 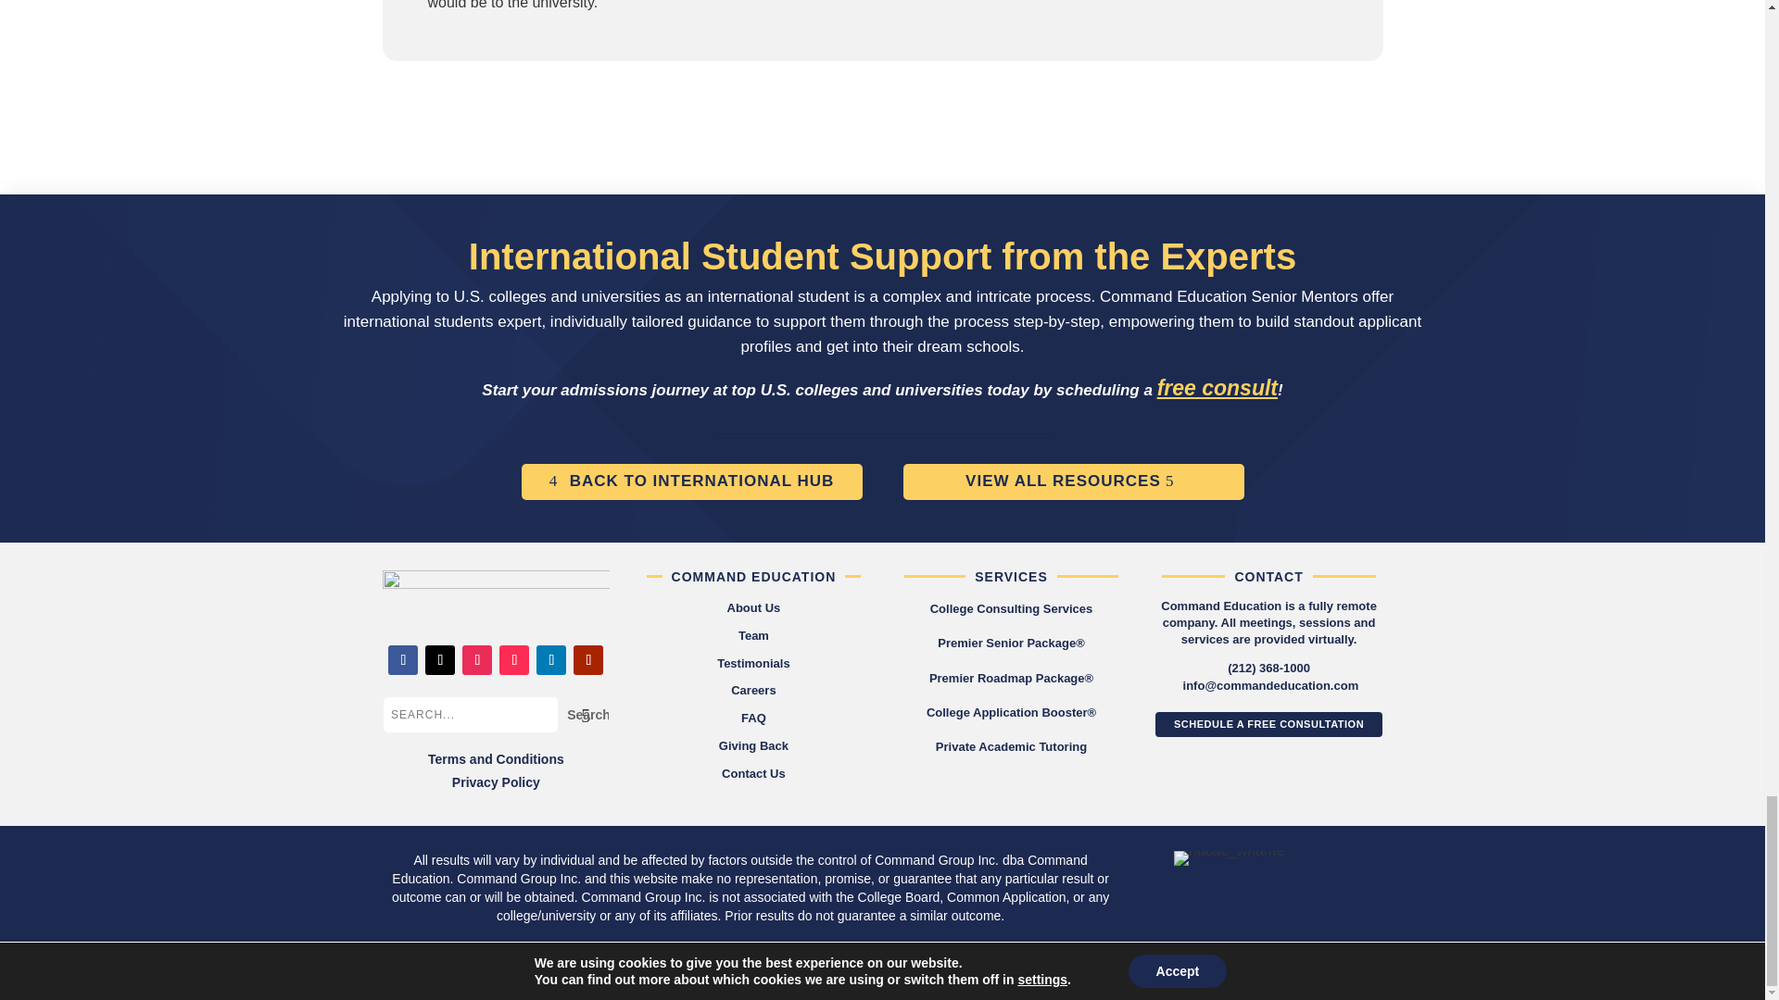 What do you see at coordinates (513, 659) in the screenshot?
I see `Follow on TikTok` at bounding box center [513, 659].